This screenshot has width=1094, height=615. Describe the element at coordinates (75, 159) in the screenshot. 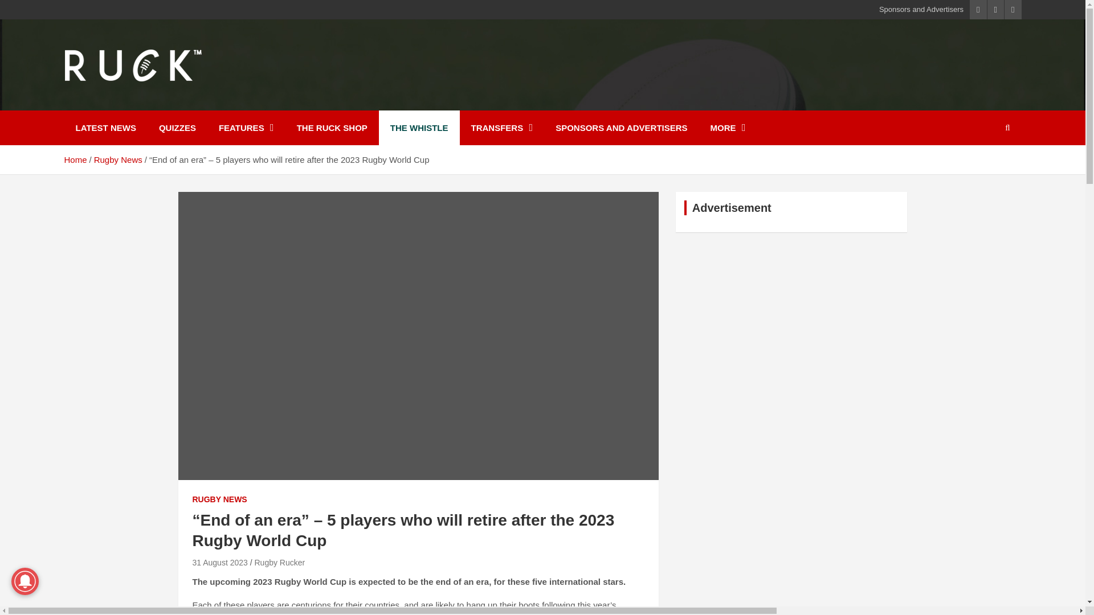

I see `Home` at that location.